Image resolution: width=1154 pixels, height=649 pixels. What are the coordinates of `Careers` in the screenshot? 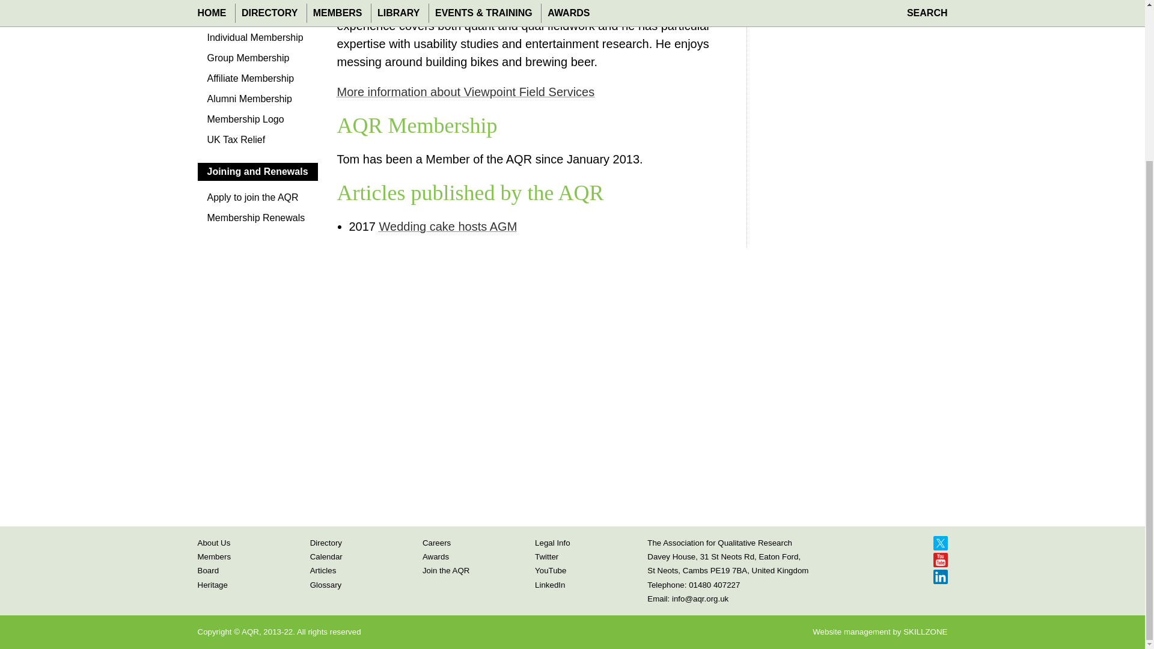 It's located at (436, 543).